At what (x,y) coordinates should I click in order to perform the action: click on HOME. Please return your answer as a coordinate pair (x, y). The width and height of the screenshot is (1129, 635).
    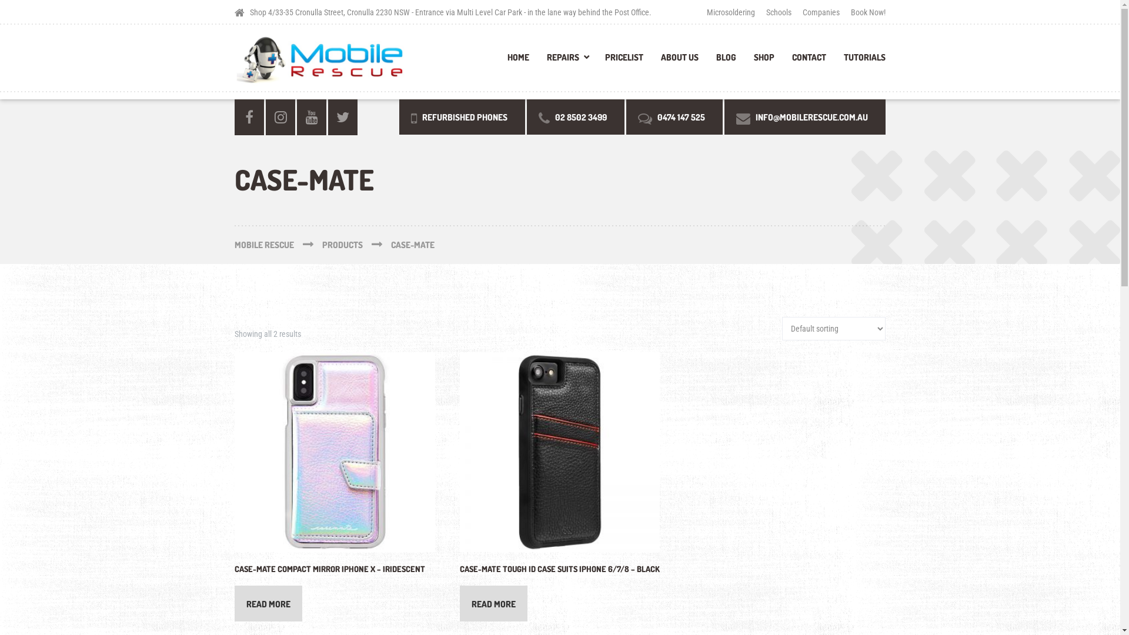
    Looking at the image, I should click on (519, 61).